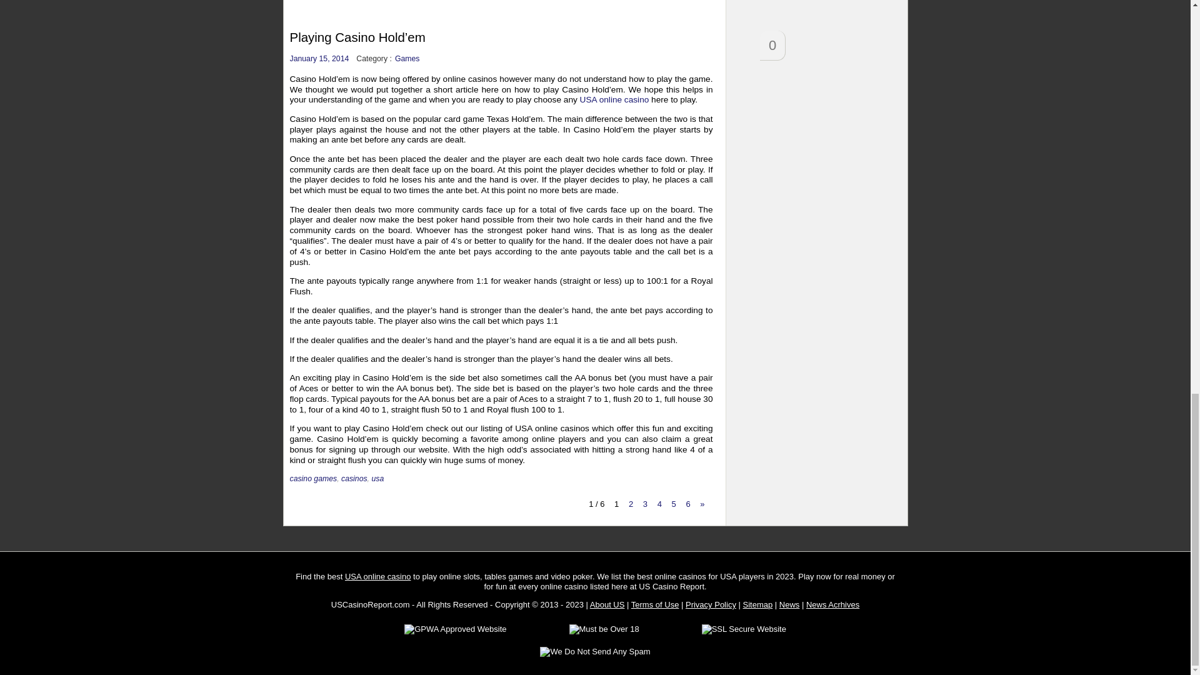 The width and height of the screenshot is (1200, 675). I want to click on Games, so click(407, 59).